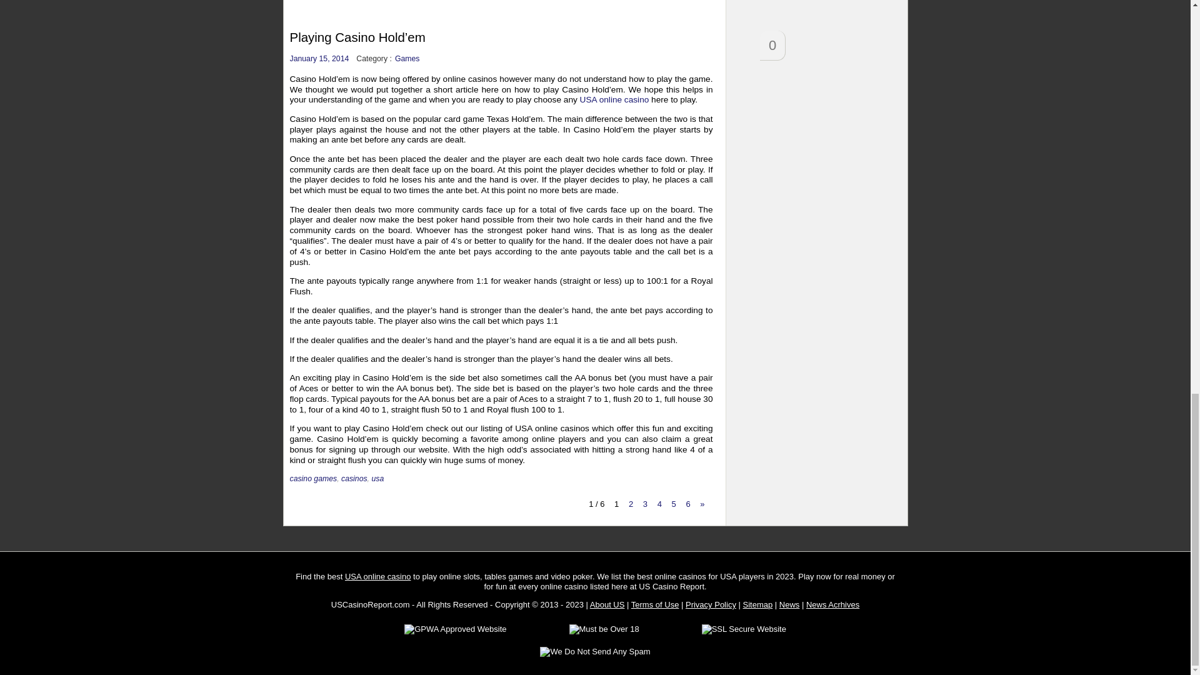 The width and height of the screenshot is (1200, 675). I want to click on Games, so click(407, 59).